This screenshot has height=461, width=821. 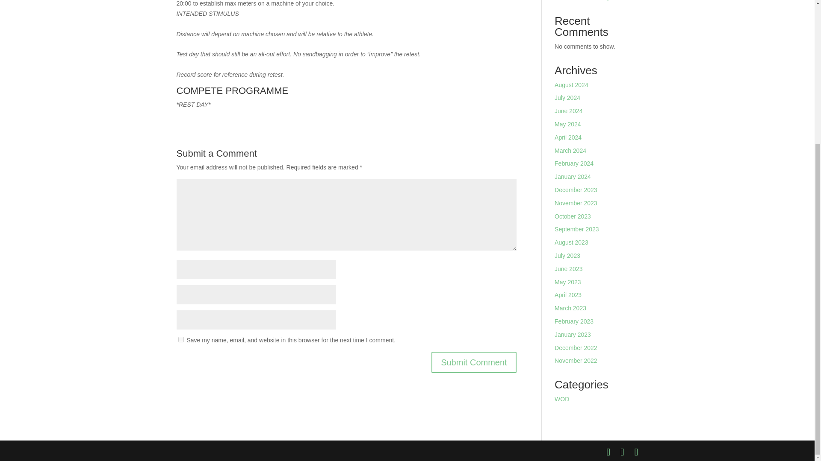 What do you see at coordinates (571, 242) in the screenshot?
I see `August 2023` at bounding box center [571, 242].